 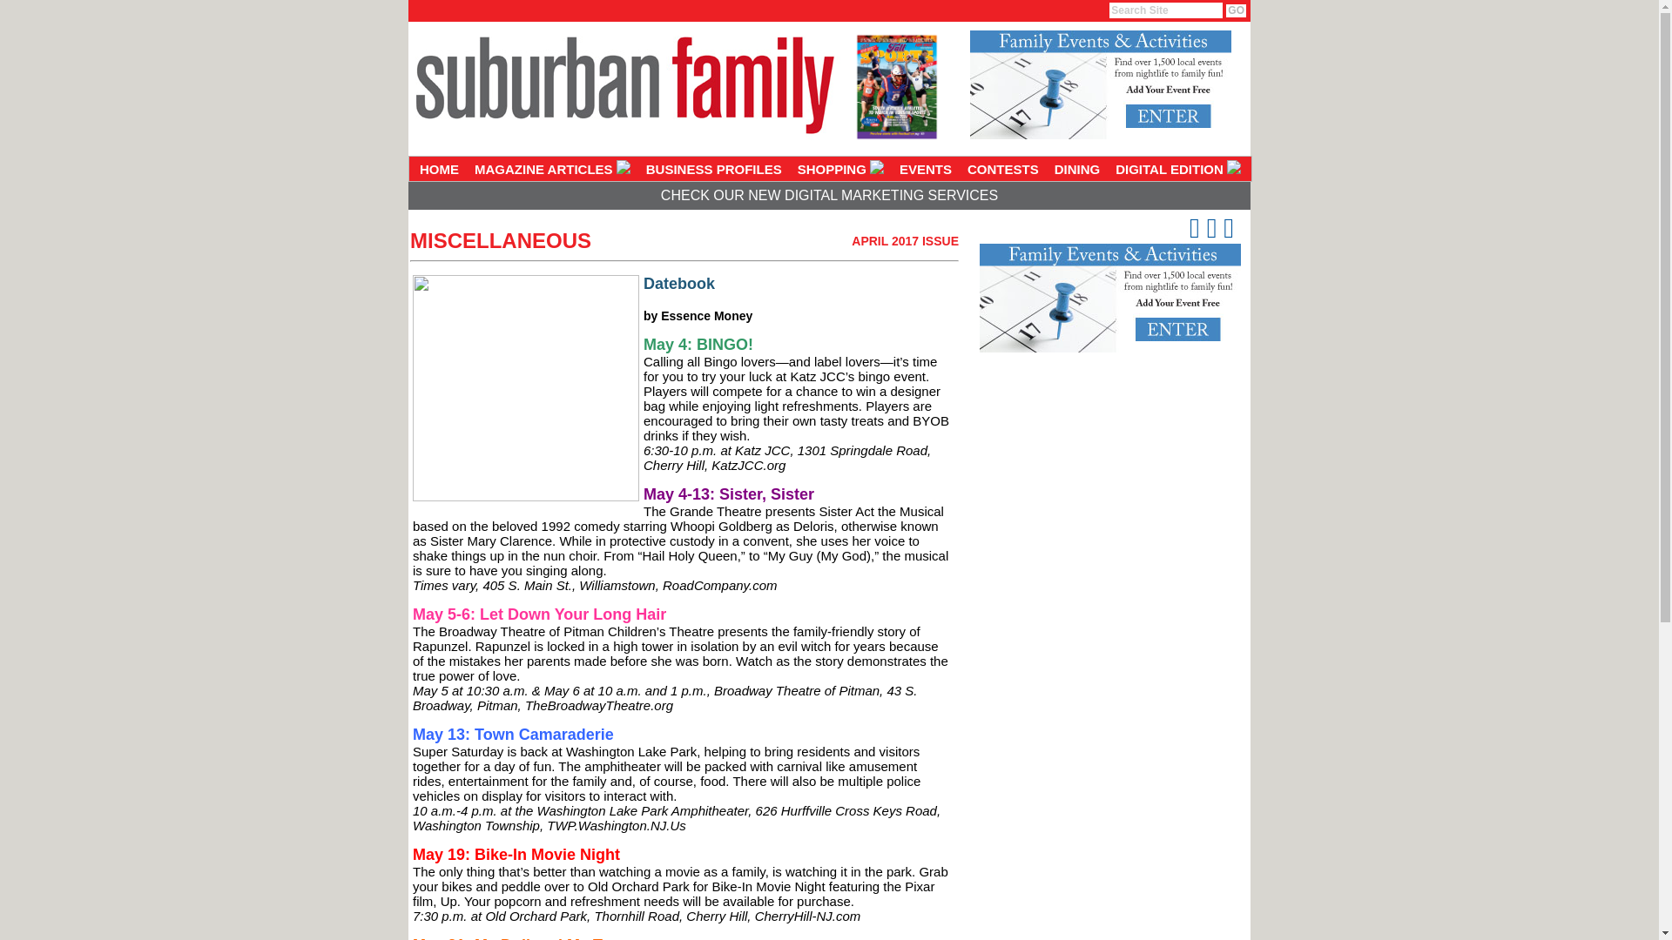 What do you see at coordinates (1003, 169) in the screenshot?
I see `CONTESTS` at bounding box center [1003, 169].